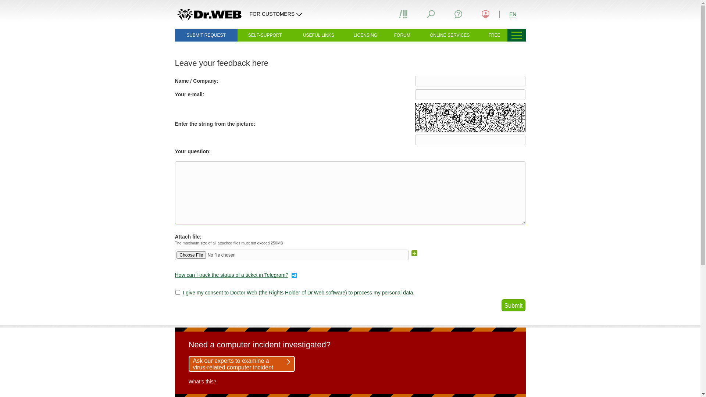  Describe the element at coordinates (431, 14) in the screenshot. I see `Search` at that location.